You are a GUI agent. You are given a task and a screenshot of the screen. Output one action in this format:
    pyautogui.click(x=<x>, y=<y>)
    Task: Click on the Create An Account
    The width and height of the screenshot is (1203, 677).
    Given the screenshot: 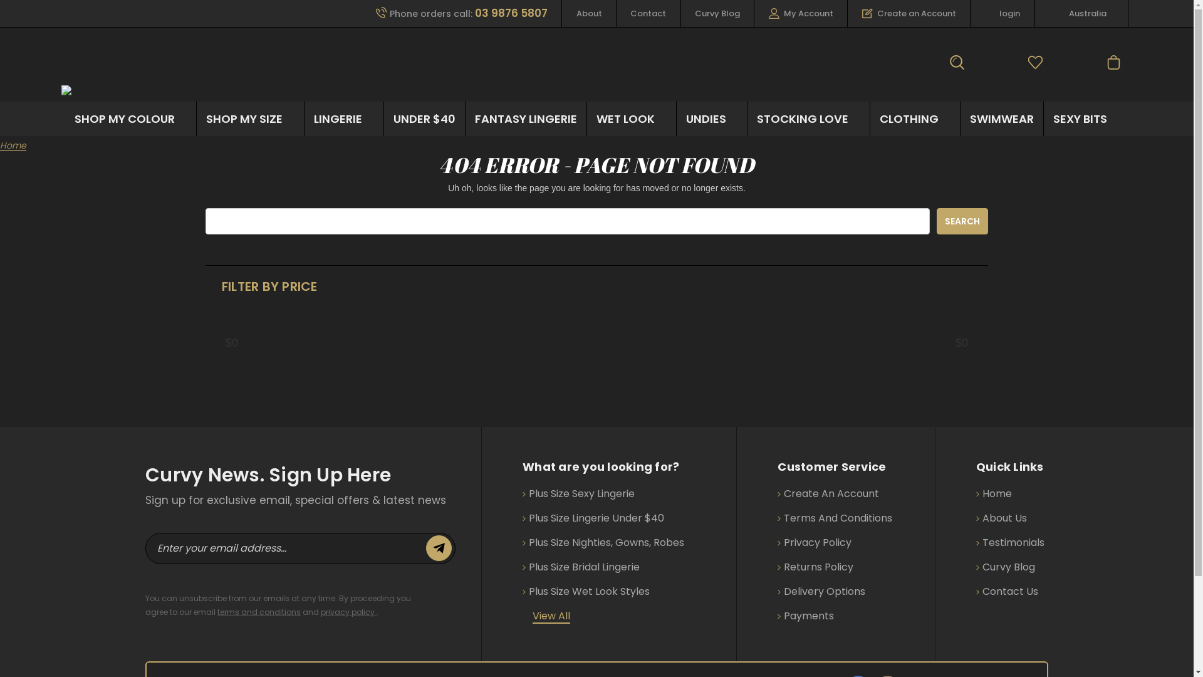 What is the action you would take?
    pyautogui.click(x=828, y=494)
    